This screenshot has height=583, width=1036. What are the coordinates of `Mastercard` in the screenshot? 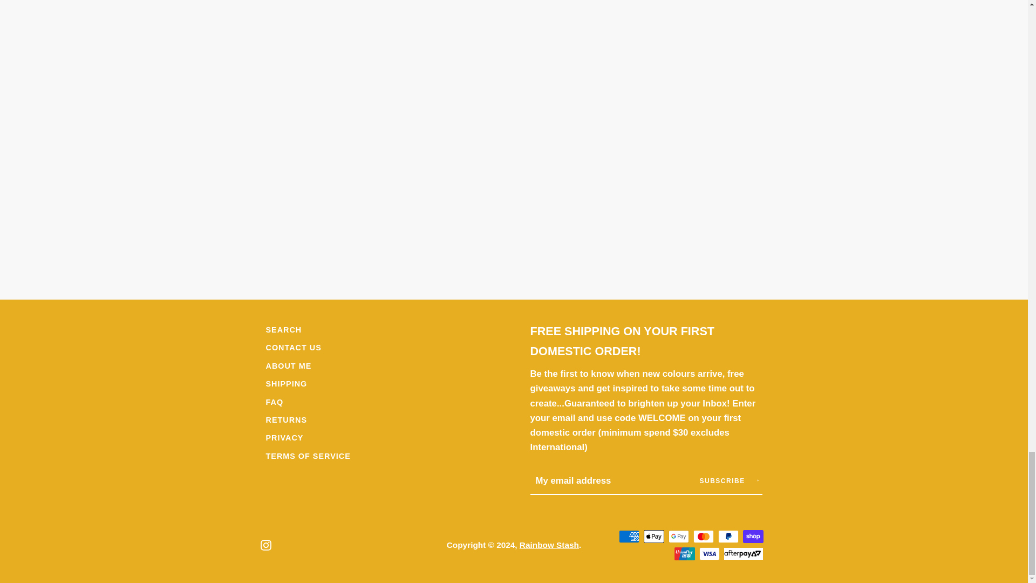 It's located at (703, 536).